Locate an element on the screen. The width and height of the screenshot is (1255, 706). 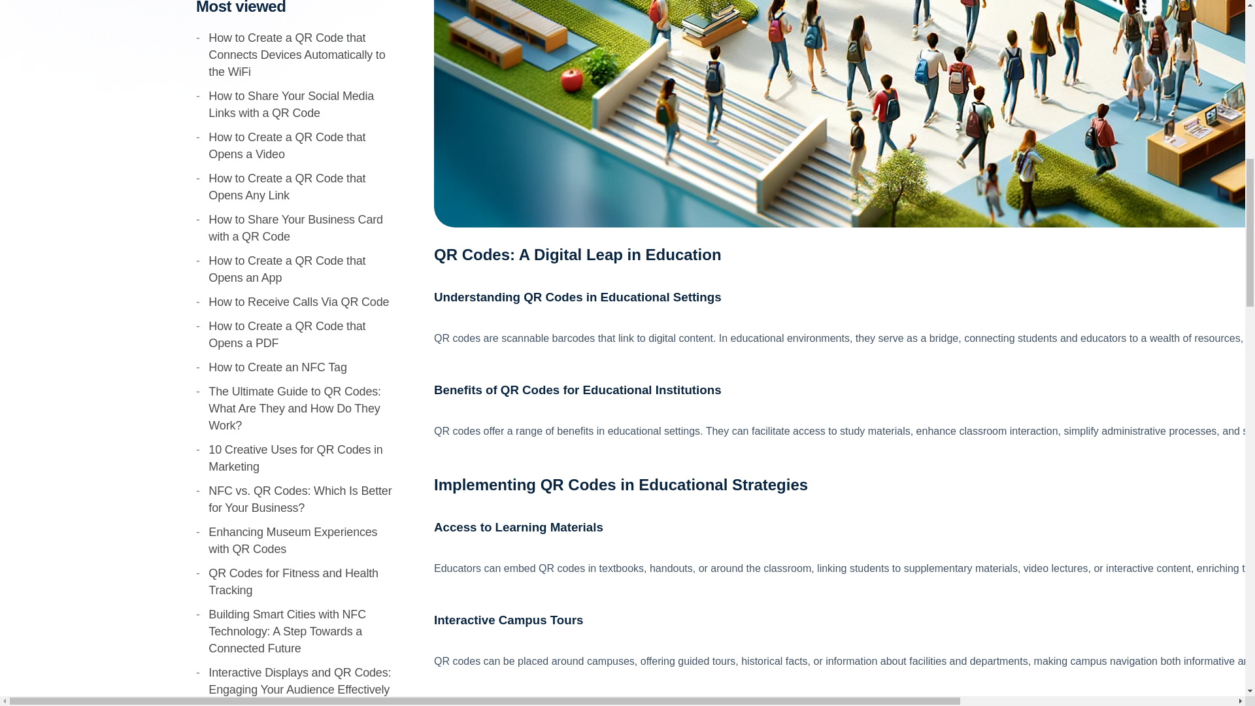
How to Create a QR Code that Opens Any Link is located at coordinates (286, 187).